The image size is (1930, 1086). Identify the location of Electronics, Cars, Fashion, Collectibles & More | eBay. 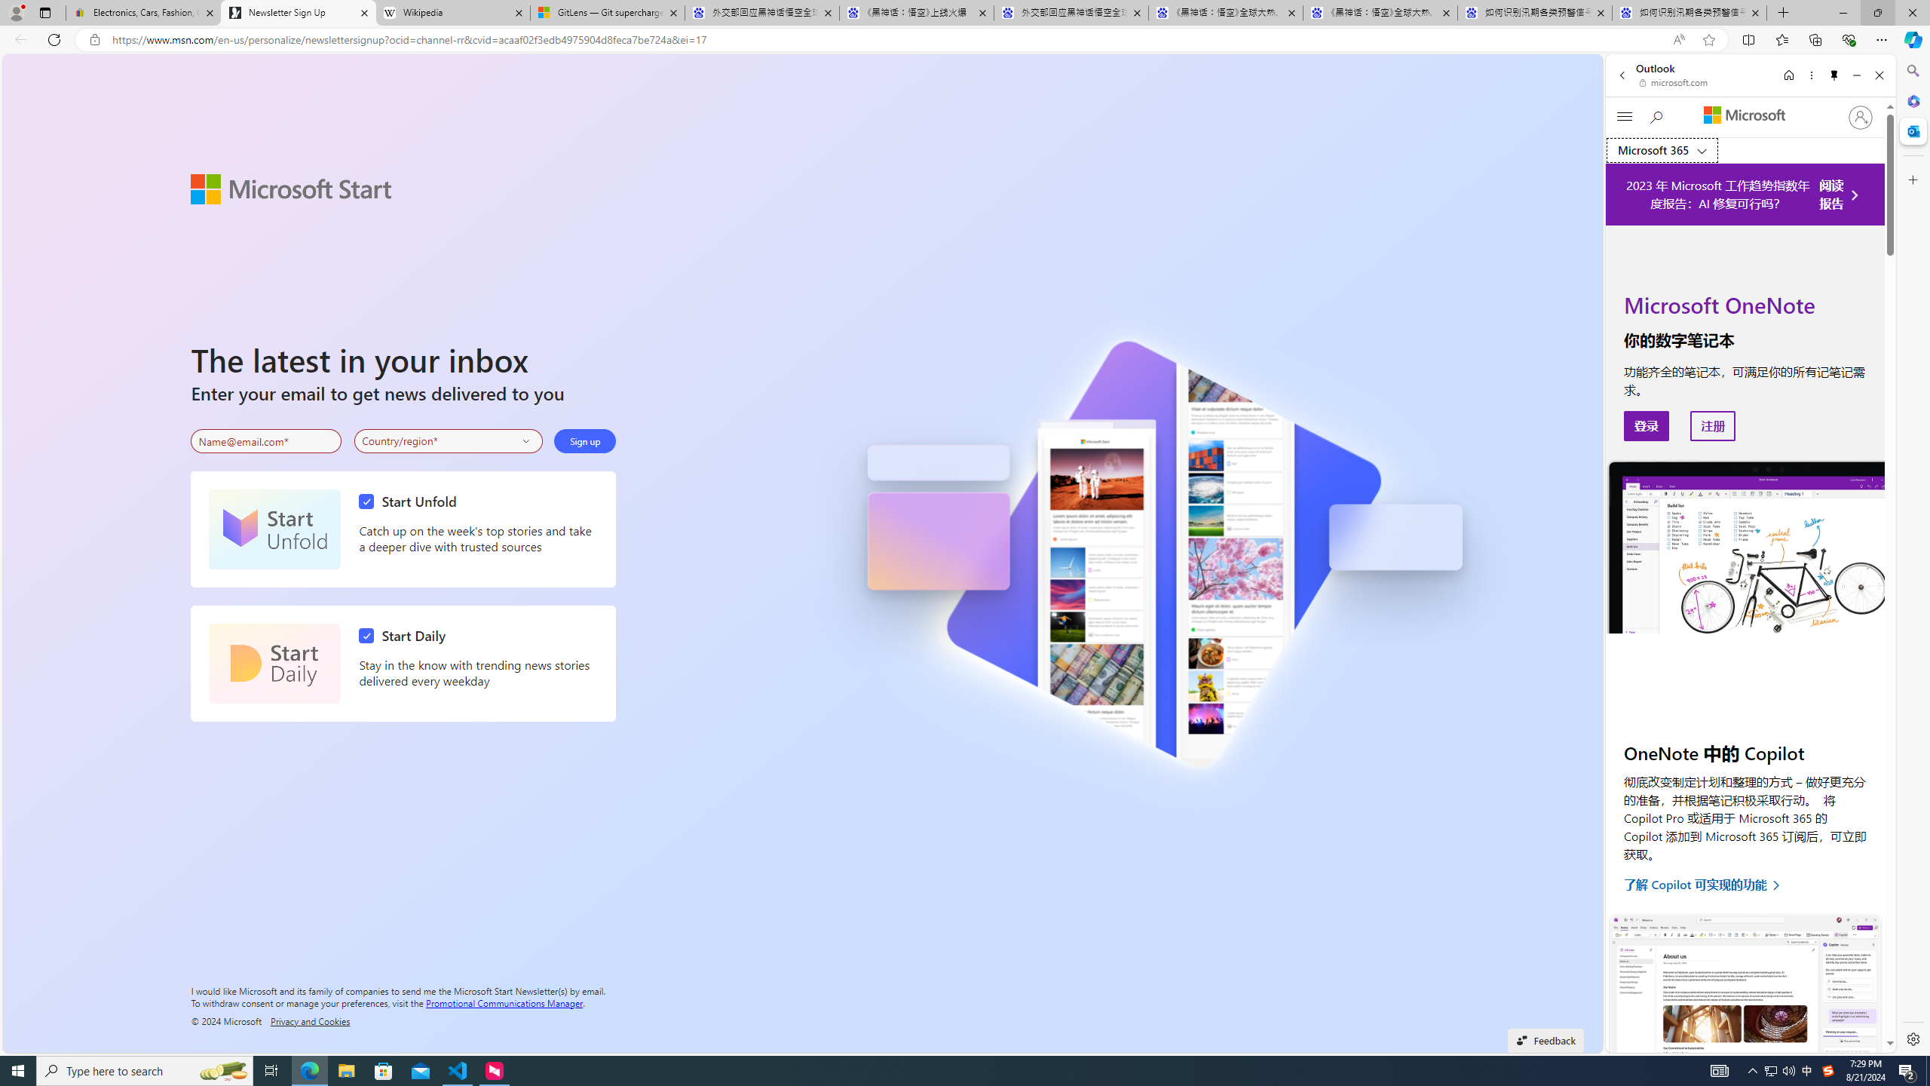
(143, 13).